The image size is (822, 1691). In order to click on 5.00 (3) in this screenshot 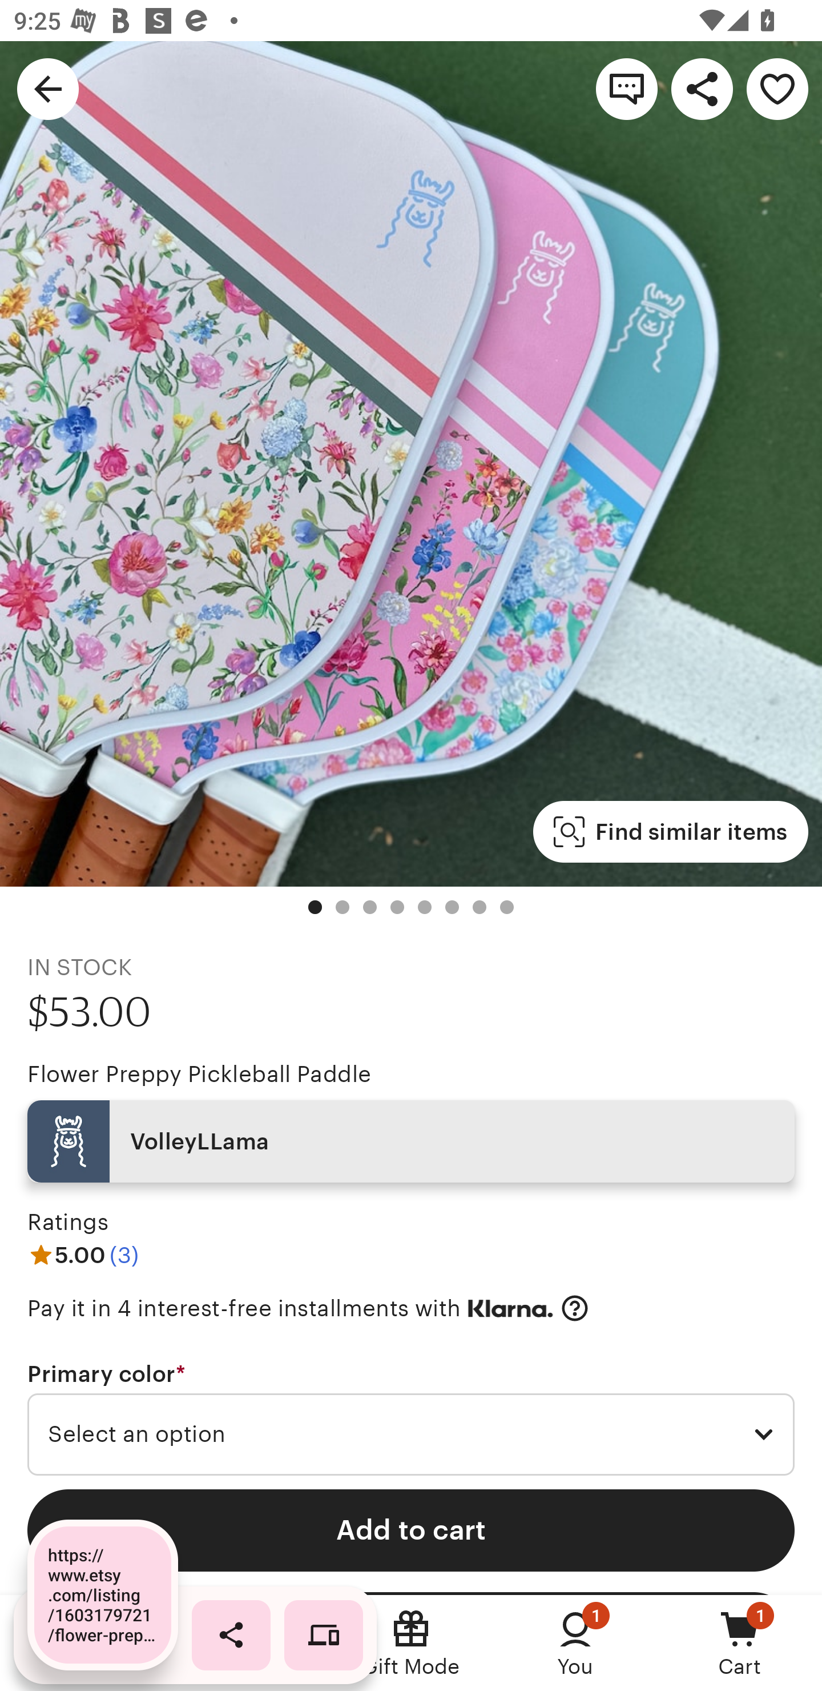, I will do `click(83, 1255)`.